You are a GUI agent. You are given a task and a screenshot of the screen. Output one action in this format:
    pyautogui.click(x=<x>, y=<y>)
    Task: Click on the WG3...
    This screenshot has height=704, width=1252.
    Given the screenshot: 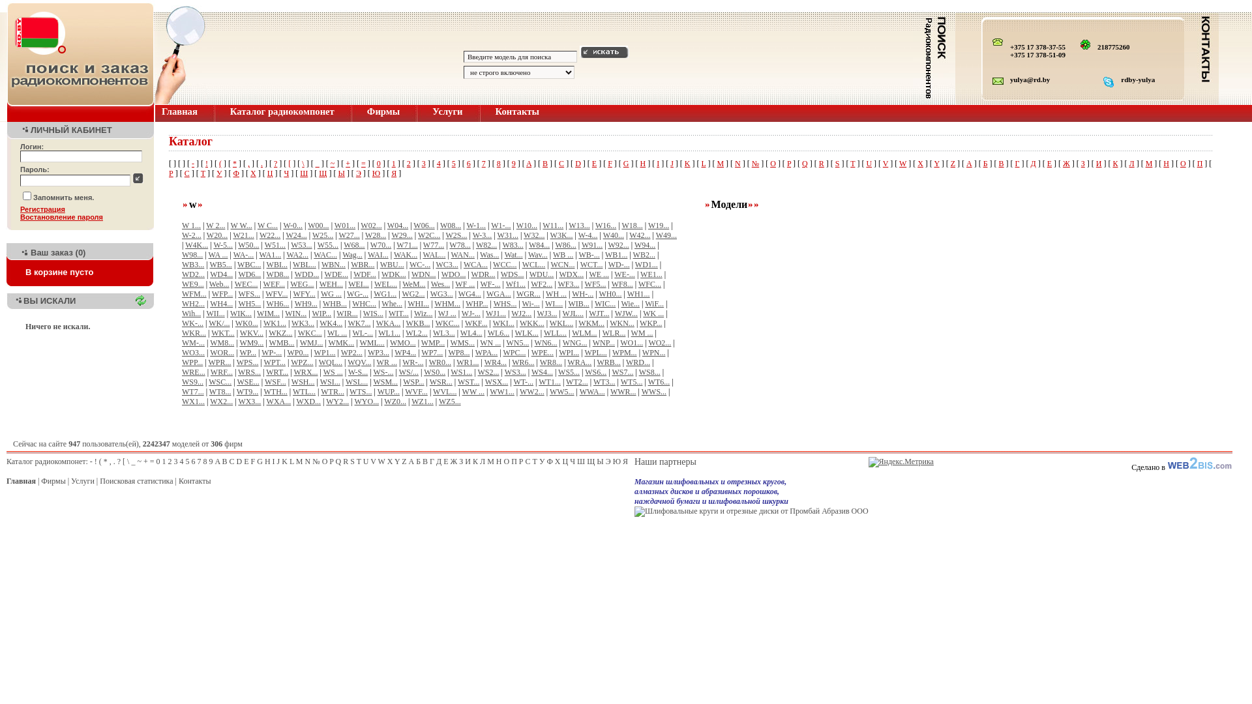 What is the action you would take?
    pyautogui.click(x=442, y=294)
    